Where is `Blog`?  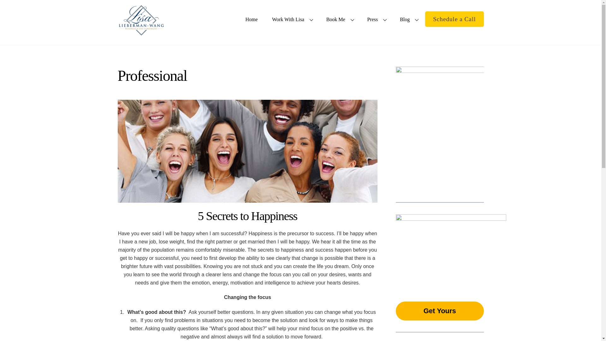 Blog is located at coordinates (408, 19).